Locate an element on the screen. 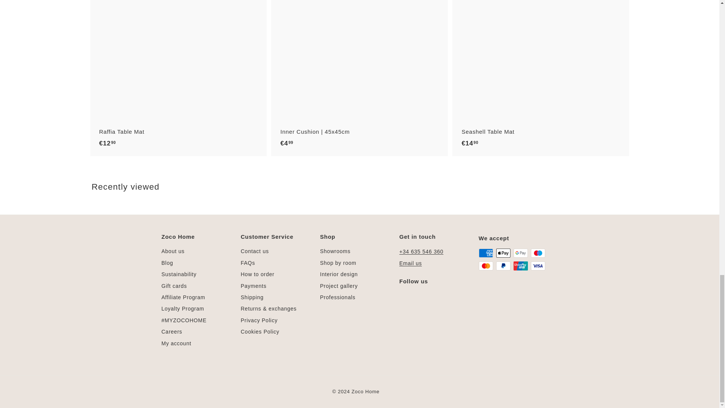  PayPal is located at coordinates (503, 266).